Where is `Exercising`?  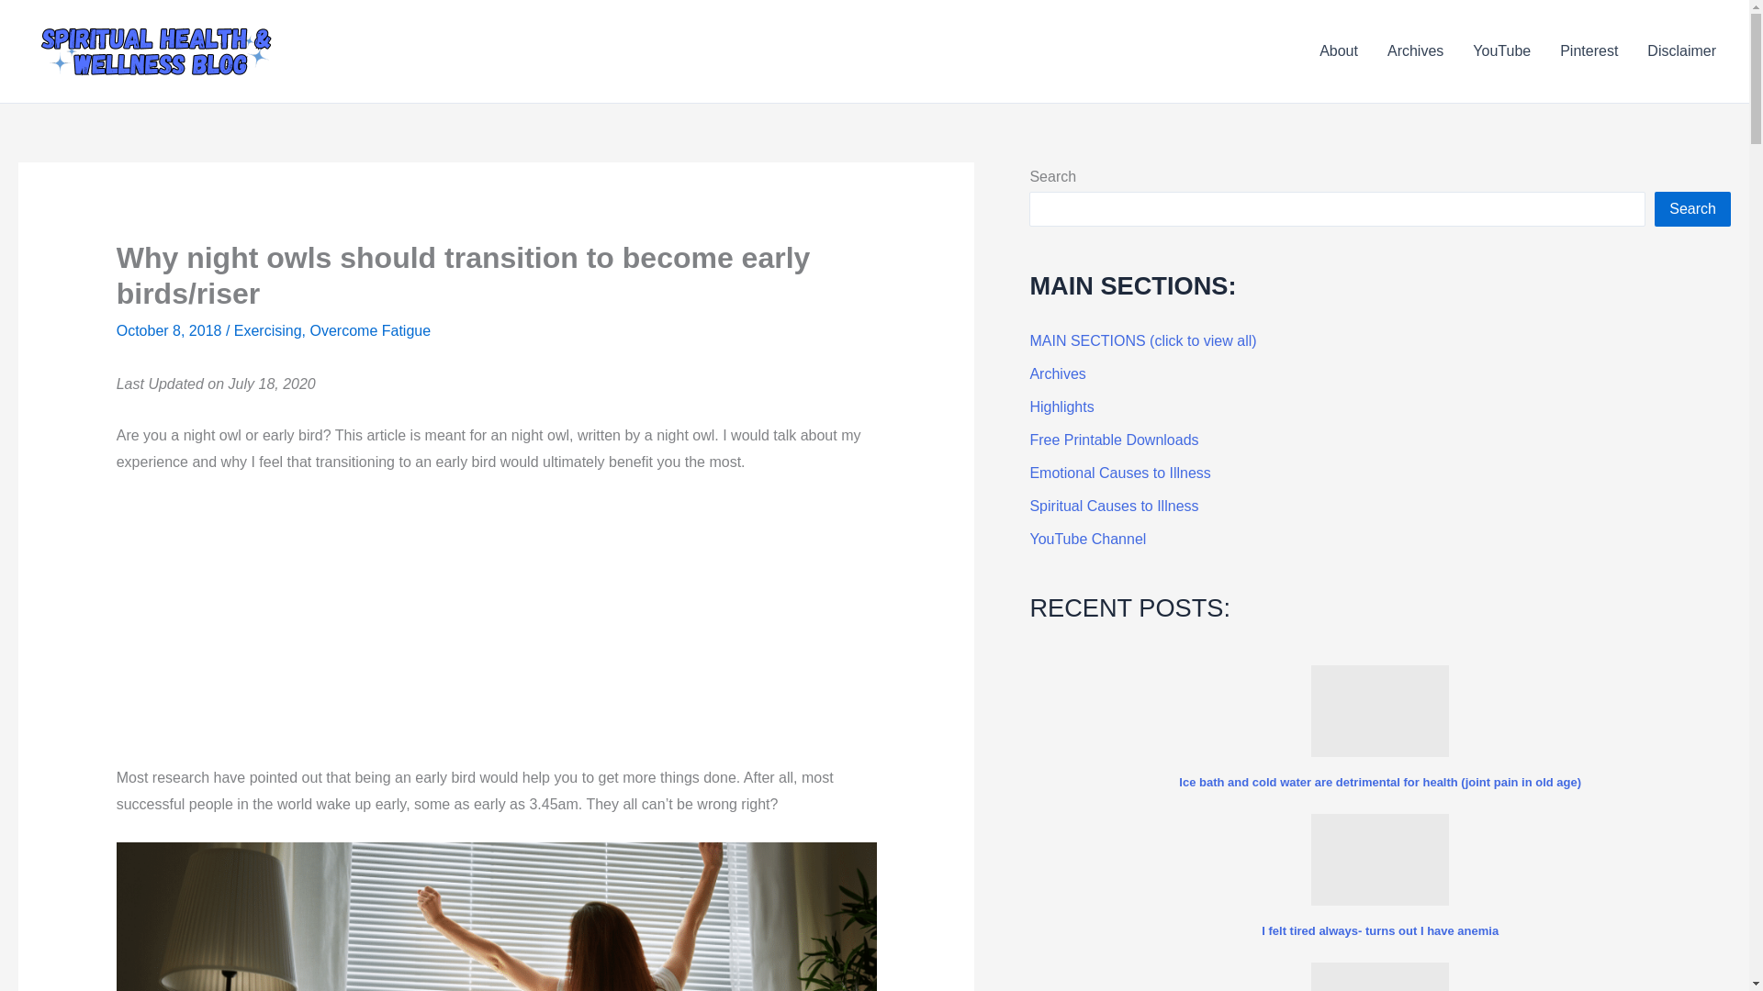 Exercising is located at coordinates (268, 330).